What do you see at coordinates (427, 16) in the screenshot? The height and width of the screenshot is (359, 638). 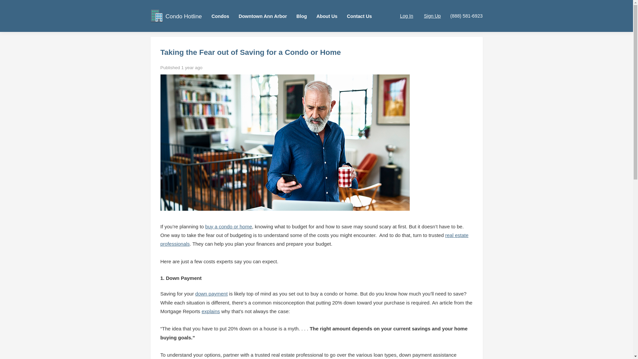 I see `Sign Up` at bounding box center [427, 16].